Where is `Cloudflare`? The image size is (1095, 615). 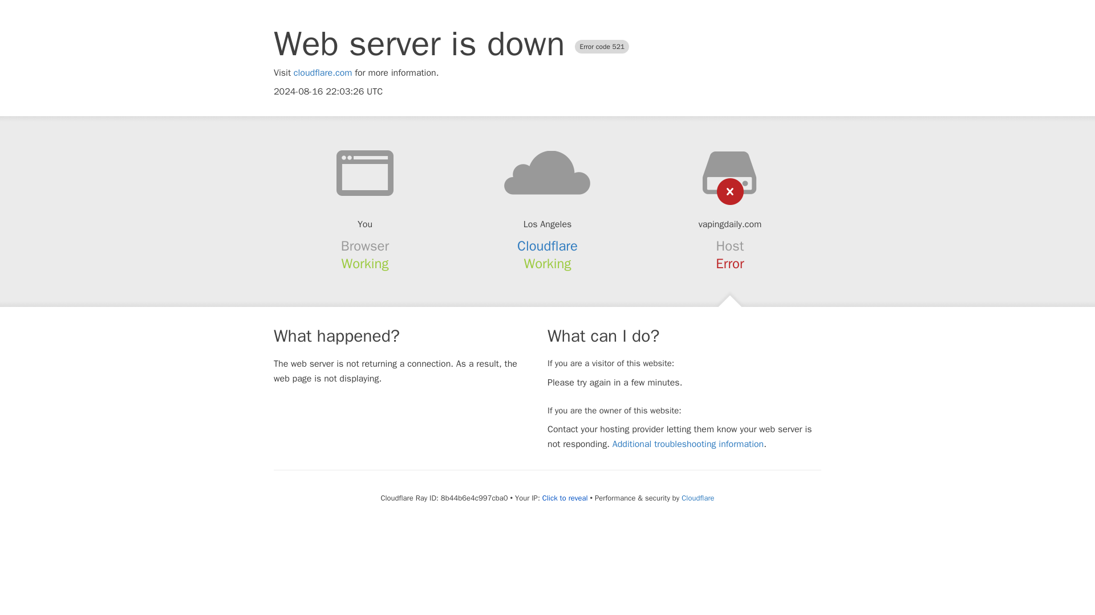 Cloudflare is located at coordinates (547, 246).